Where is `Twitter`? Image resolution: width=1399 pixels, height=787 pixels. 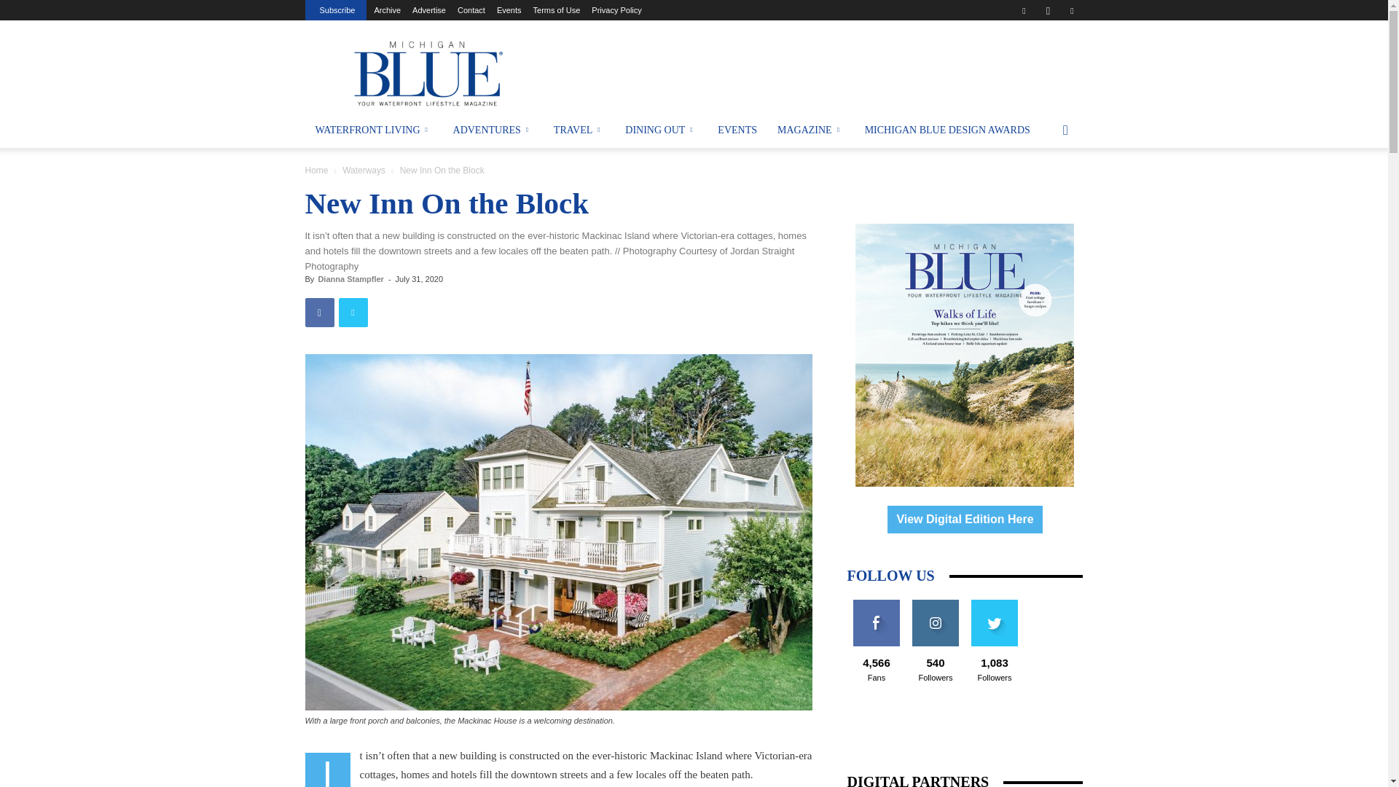 Twitter is located at coordinates (1071, 10).